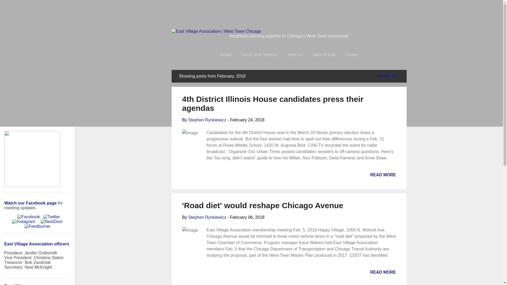  Describe the element at coordinates (185, 177) in the screenshot. I see `Email Post` at that location.